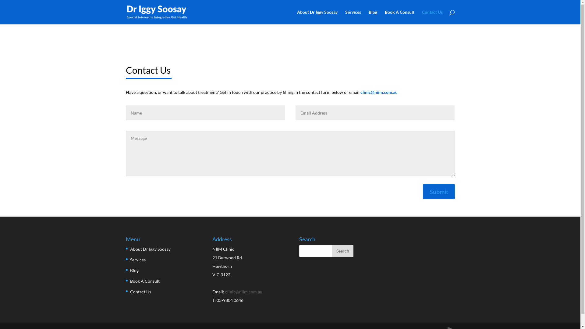 The image size is (585, 329). Describe the element at coordinates (439, 192) in the screenshot. I see `Submit` at that location.